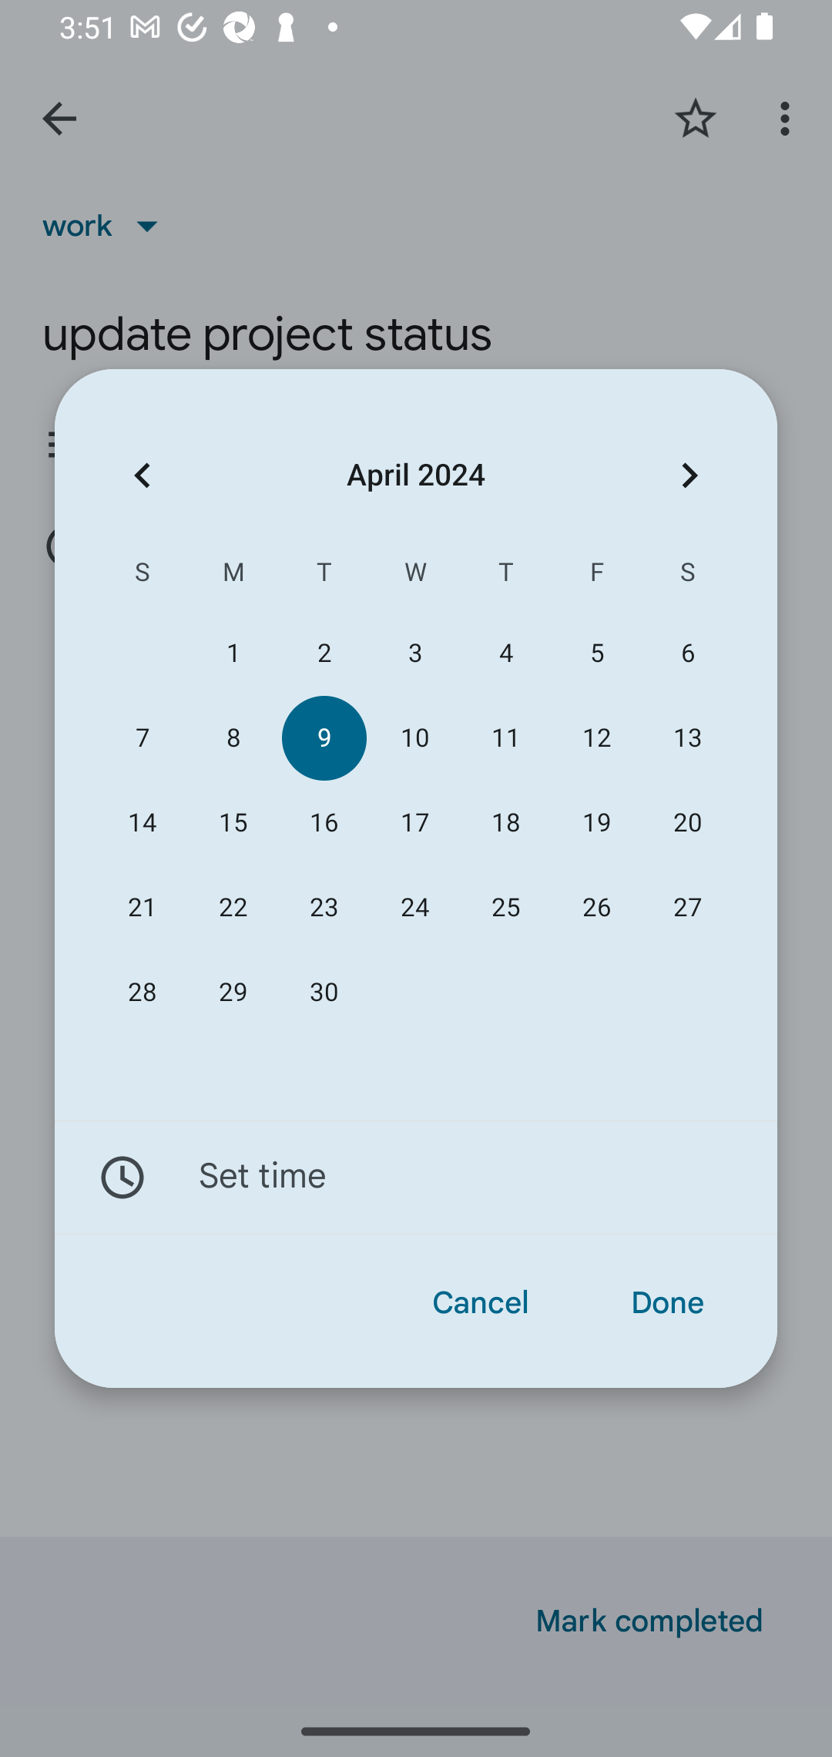 This screenshot has height=1757, width=832. I want to click on 28 28 April 2024, so click(143, 993).